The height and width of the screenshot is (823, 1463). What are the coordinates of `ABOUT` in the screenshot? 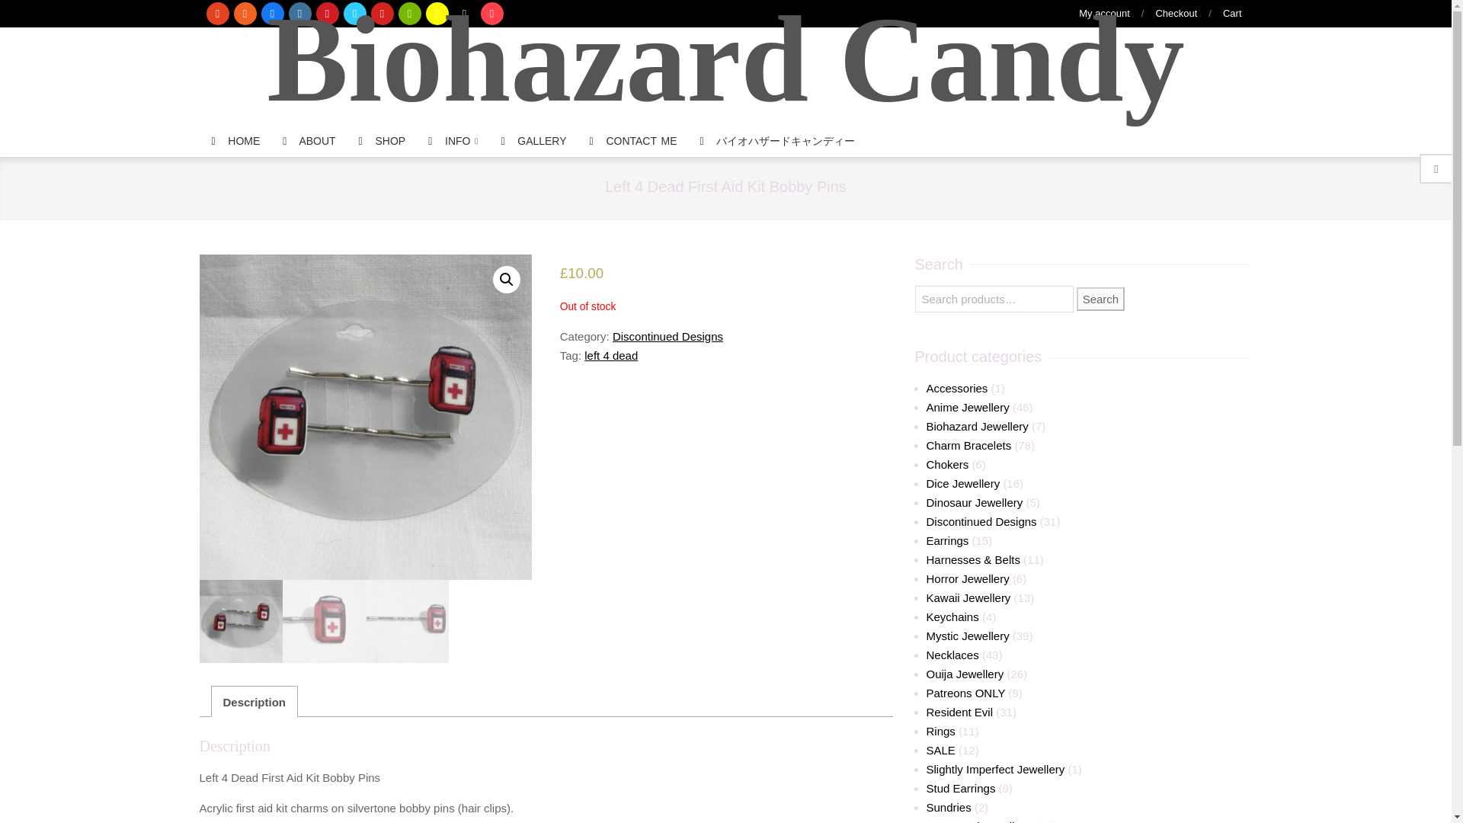 It's located at (309, 142).